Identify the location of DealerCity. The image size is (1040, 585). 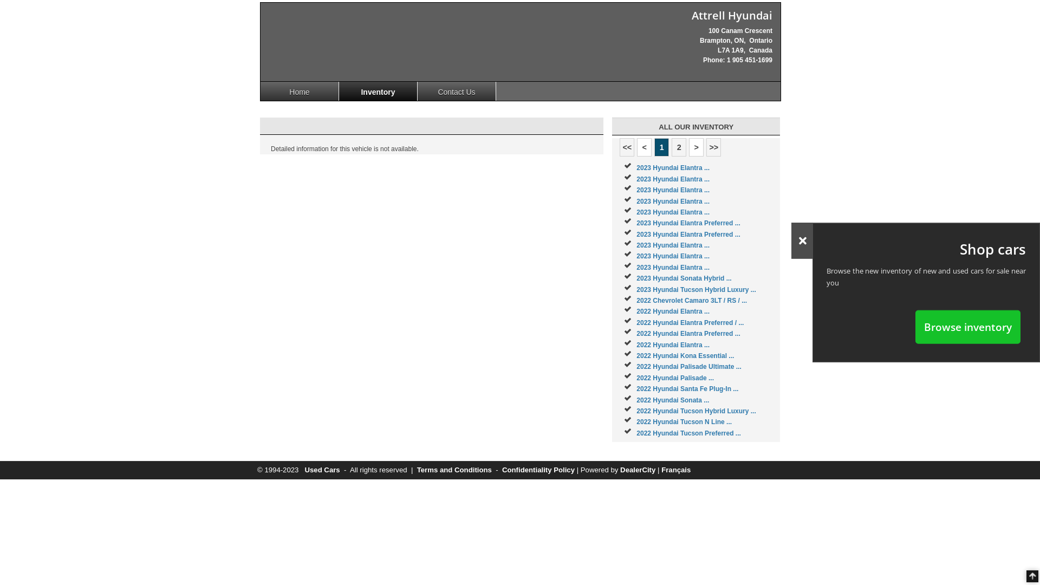
(638, 470).